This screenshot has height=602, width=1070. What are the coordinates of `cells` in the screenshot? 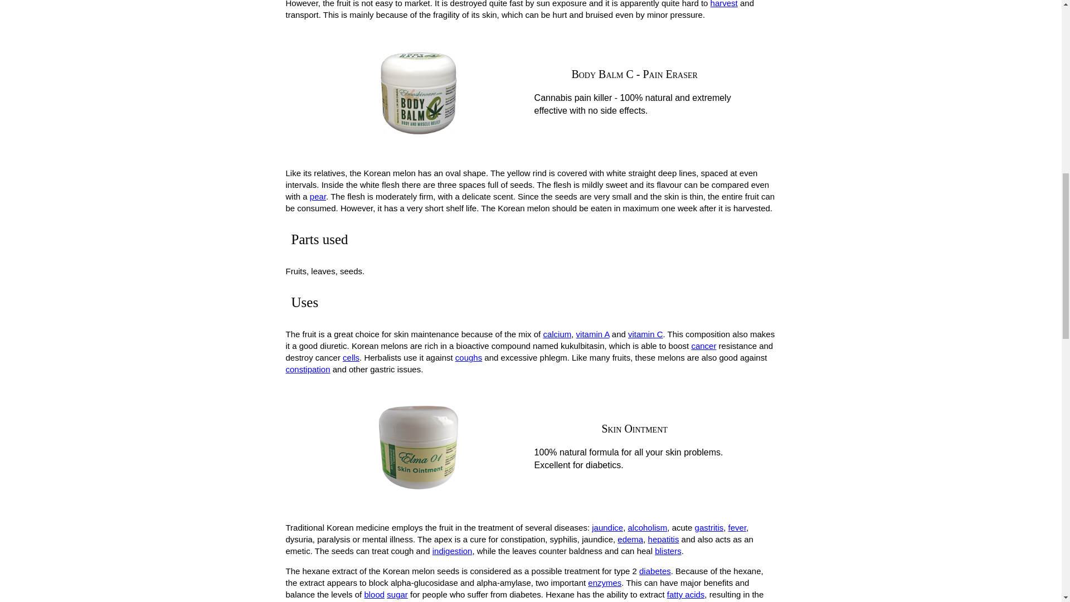 It's located at (351, 357).